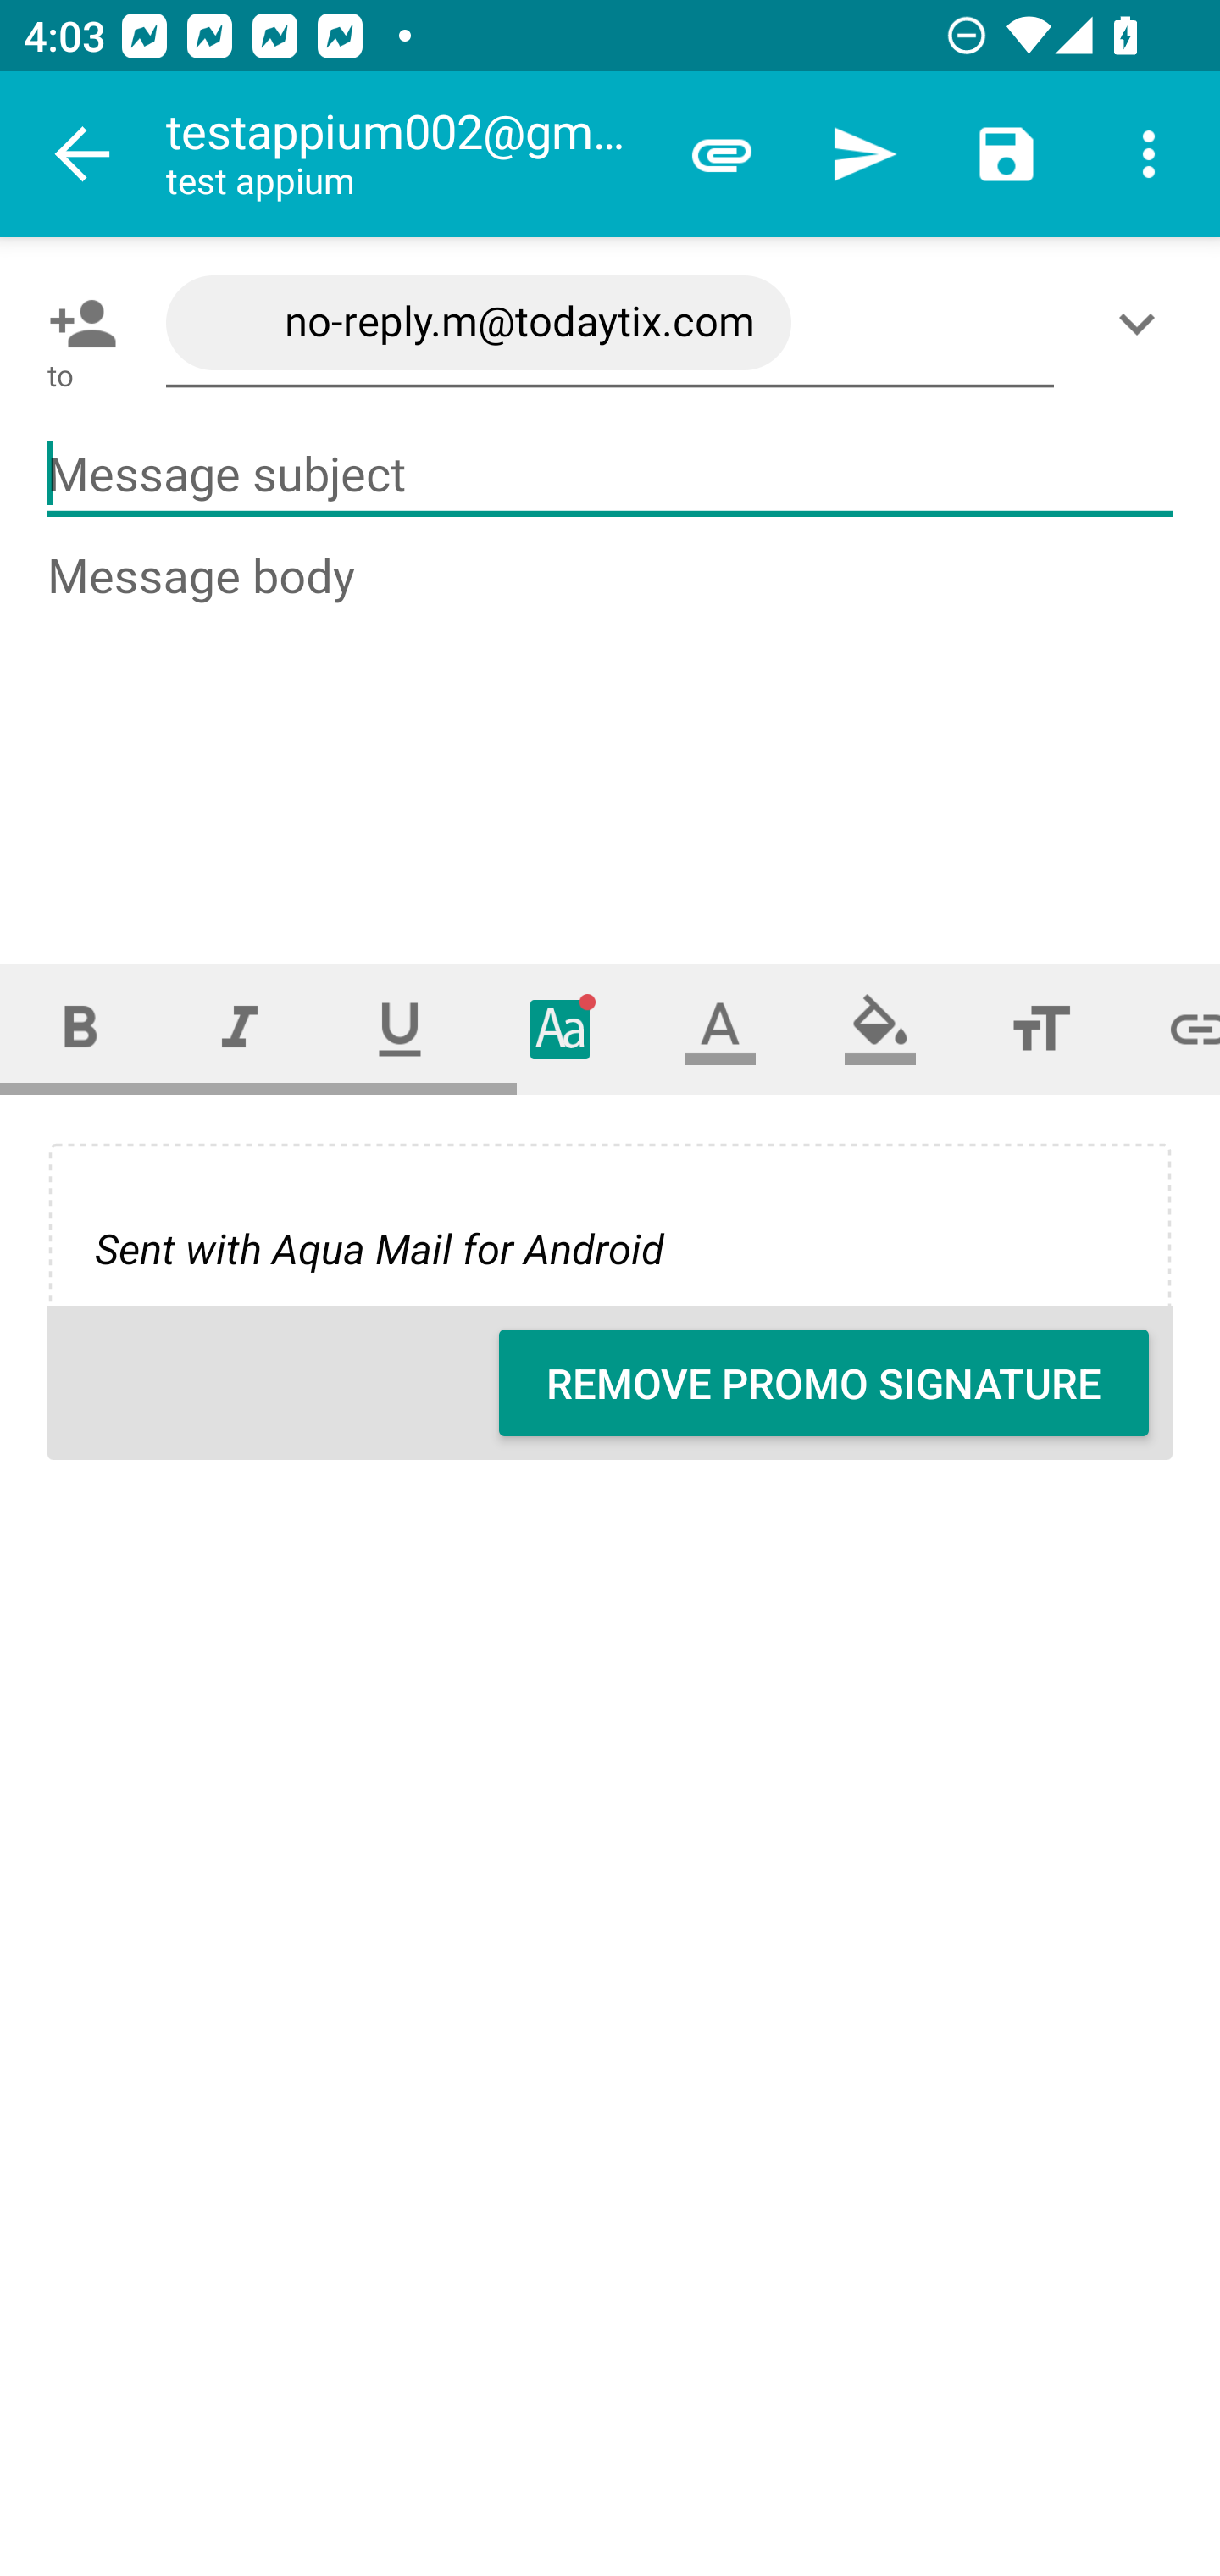 The width and height of the screenshot is (1220, 2576). Describe the element at coordinates (720, 1029) in the screenshot. I see `Text color` at that location.